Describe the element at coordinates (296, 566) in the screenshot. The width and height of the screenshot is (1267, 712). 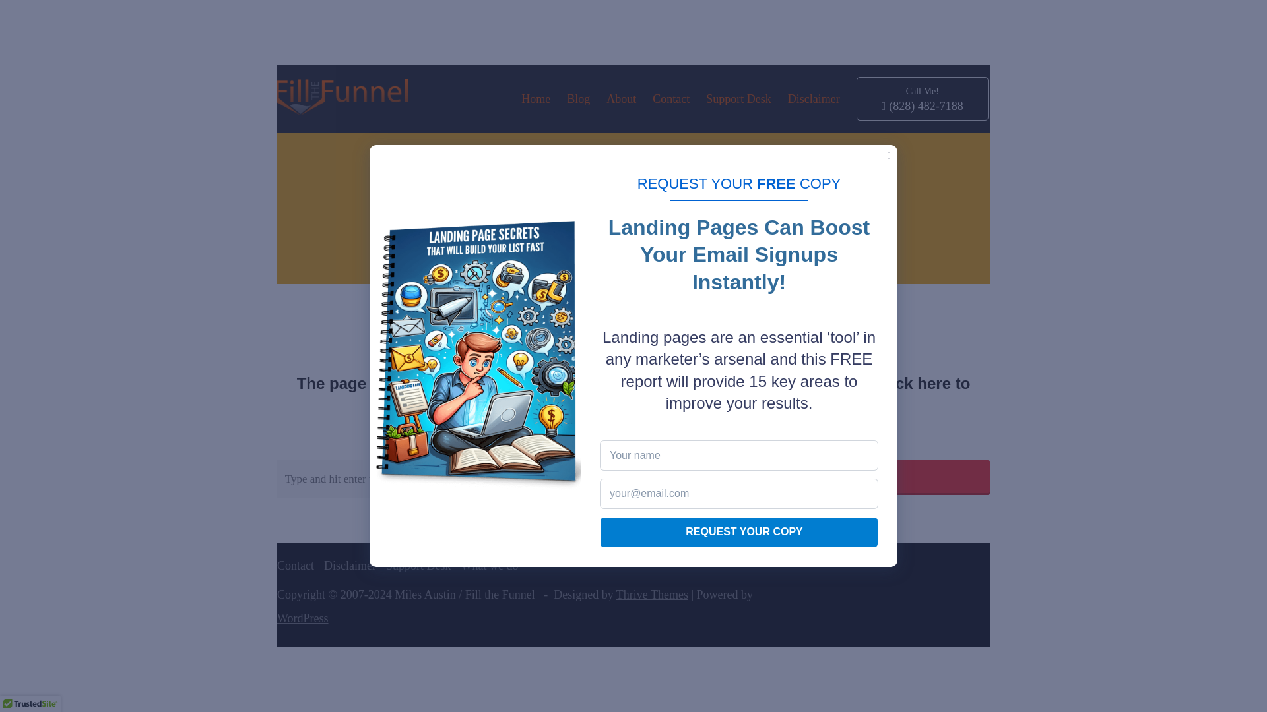
I see `Contact` at that location.